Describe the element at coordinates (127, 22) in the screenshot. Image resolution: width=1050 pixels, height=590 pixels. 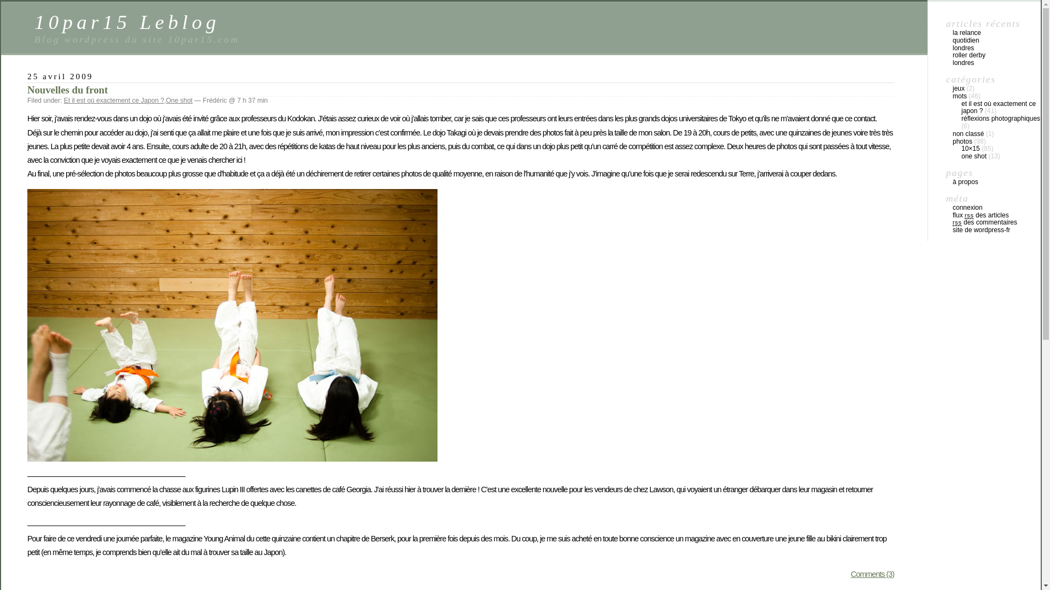
I see `10par15 Leblog` at that location.